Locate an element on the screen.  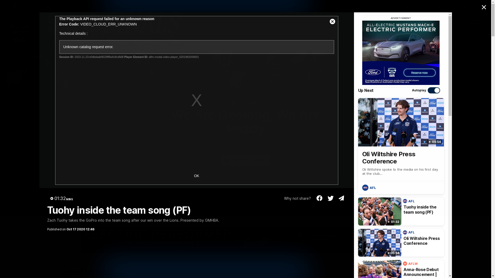
3rd party ad content is located at coordinates (401, 53).